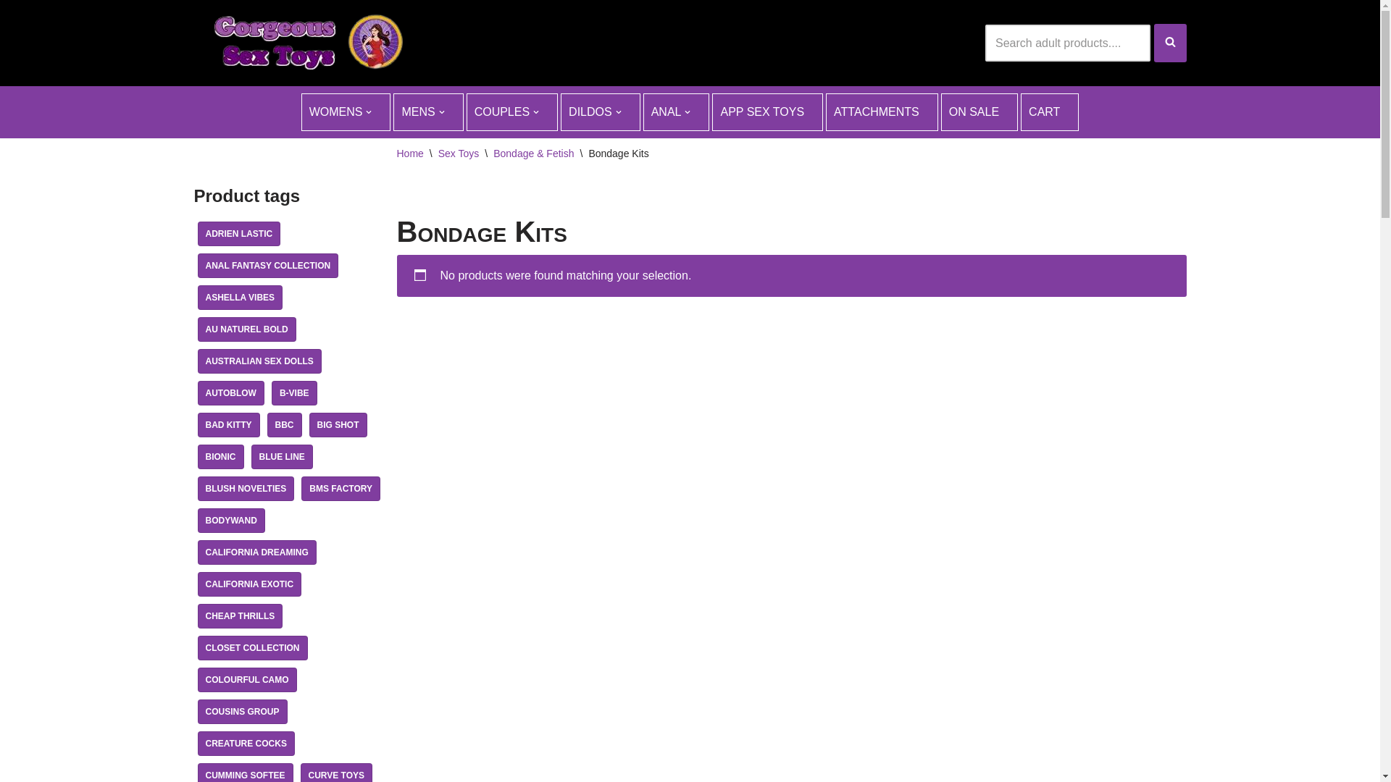 The height and width of the screenshot is (782, 1391). I want to click on CALIFORNIA DREAMING, so click(256, 552).